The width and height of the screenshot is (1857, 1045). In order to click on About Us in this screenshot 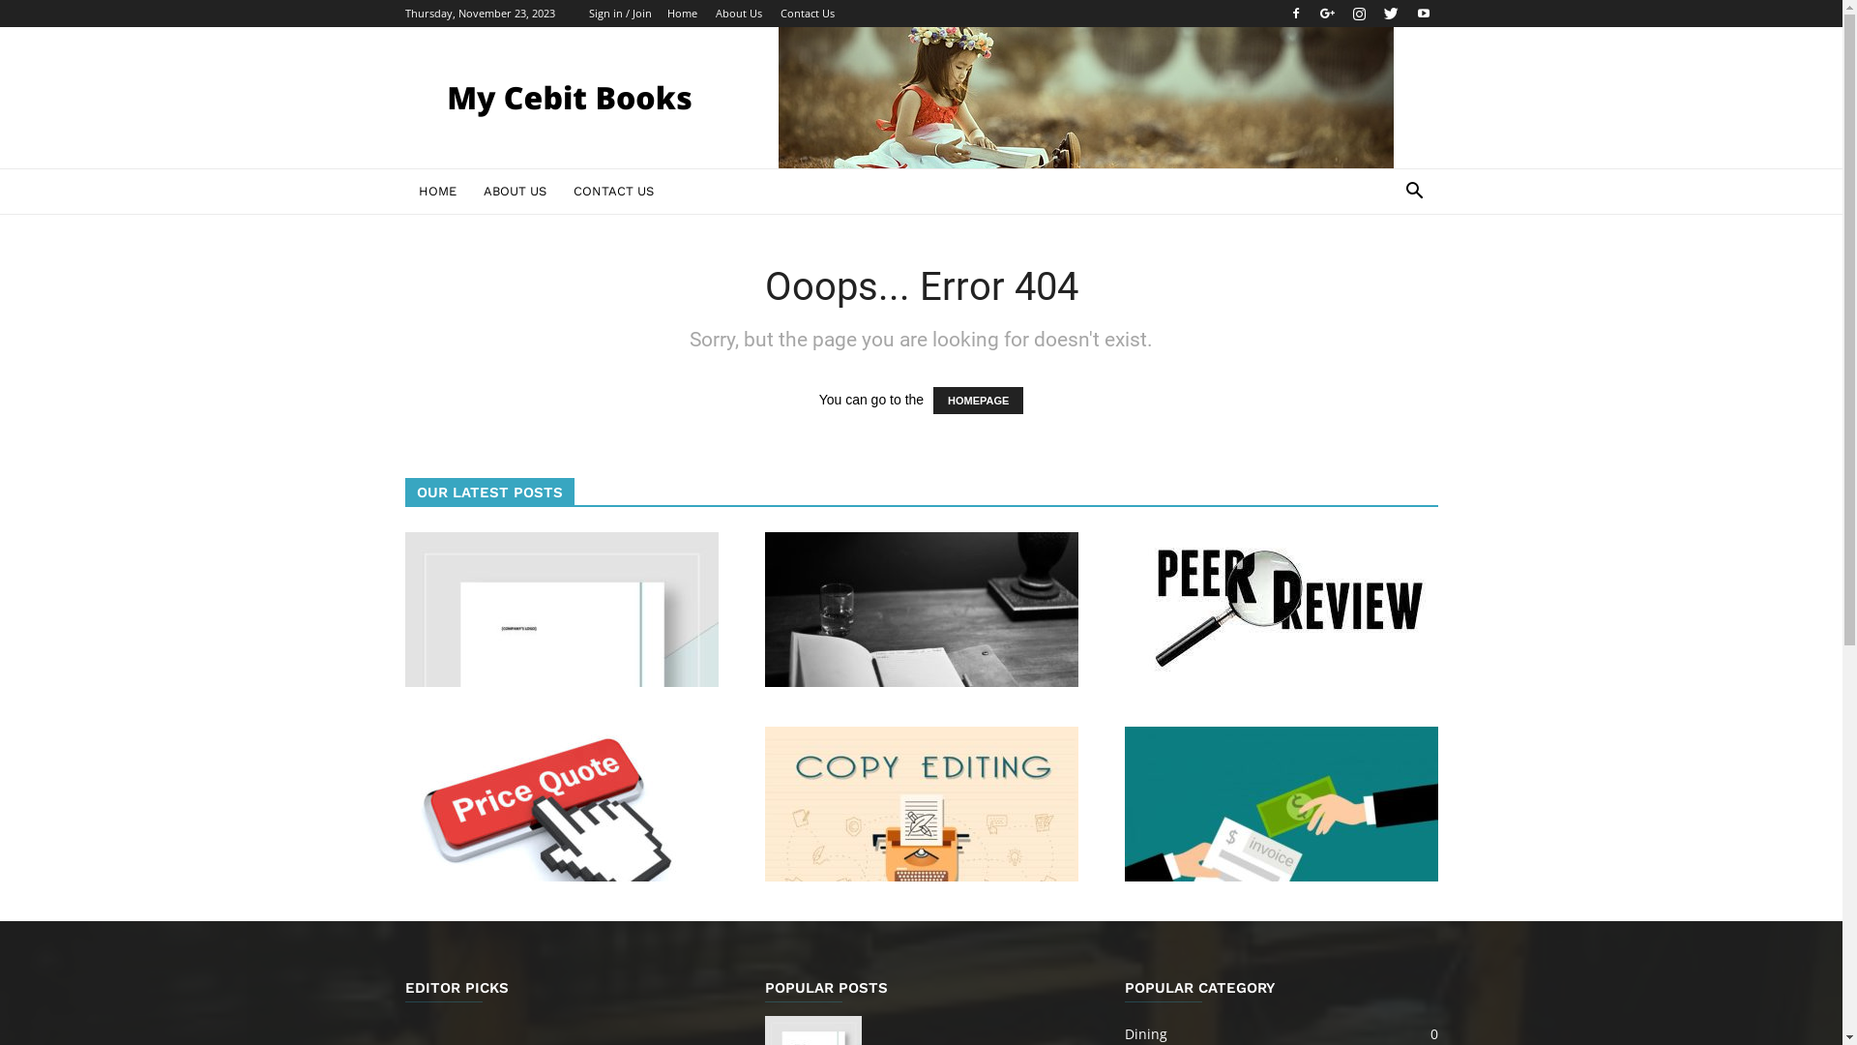, I will do `click(739, 14)`.